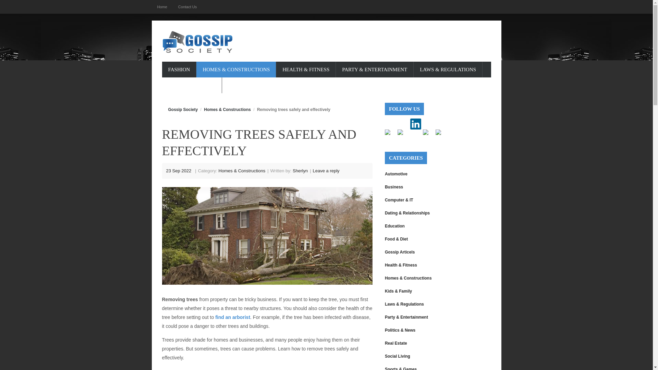 The height and width of the screenshot is (370, 658). What do you see at coordinates (179, 69) in the screenshot?
I see `FASHION` at bounding box center [179, 69].